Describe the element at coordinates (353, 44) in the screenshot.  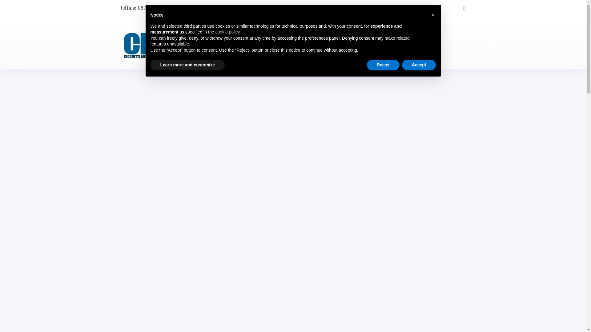
I see `Gallery` at that location.